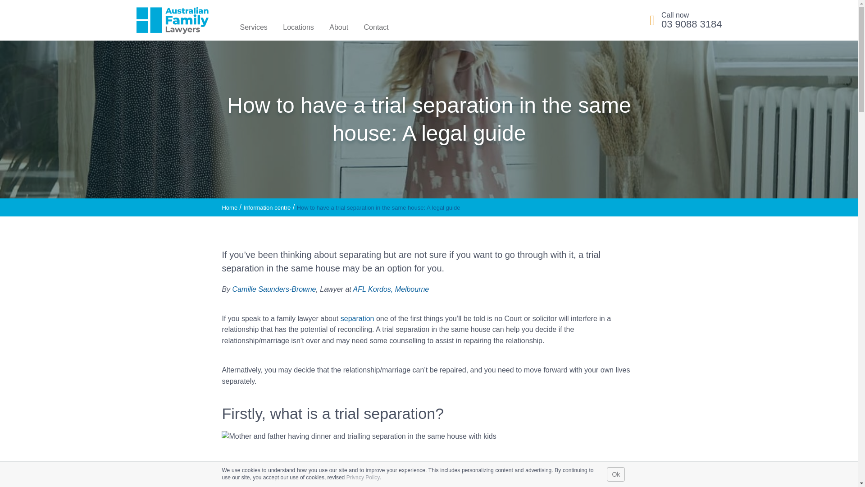 This screenshot has width=865, height=487. What do you see at coordinates (339, 28) in the screenshot?
I see `About` at bounding box center [339, 28].